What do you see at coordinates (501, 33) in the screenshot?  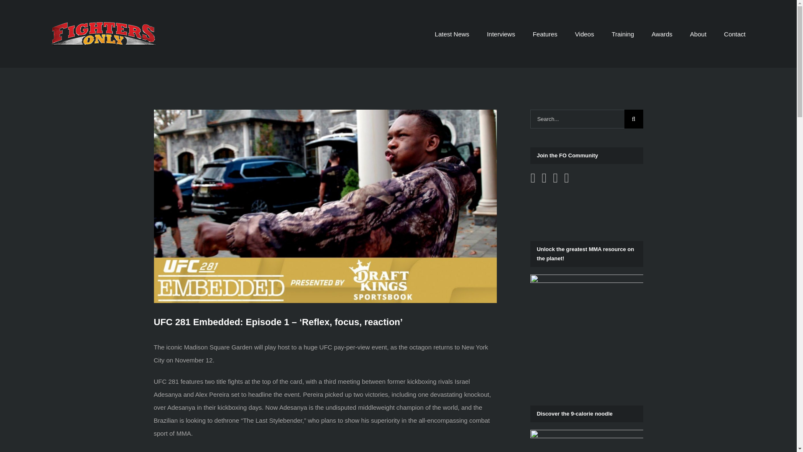 I see `Interviews` at bounding box center [501, 33].